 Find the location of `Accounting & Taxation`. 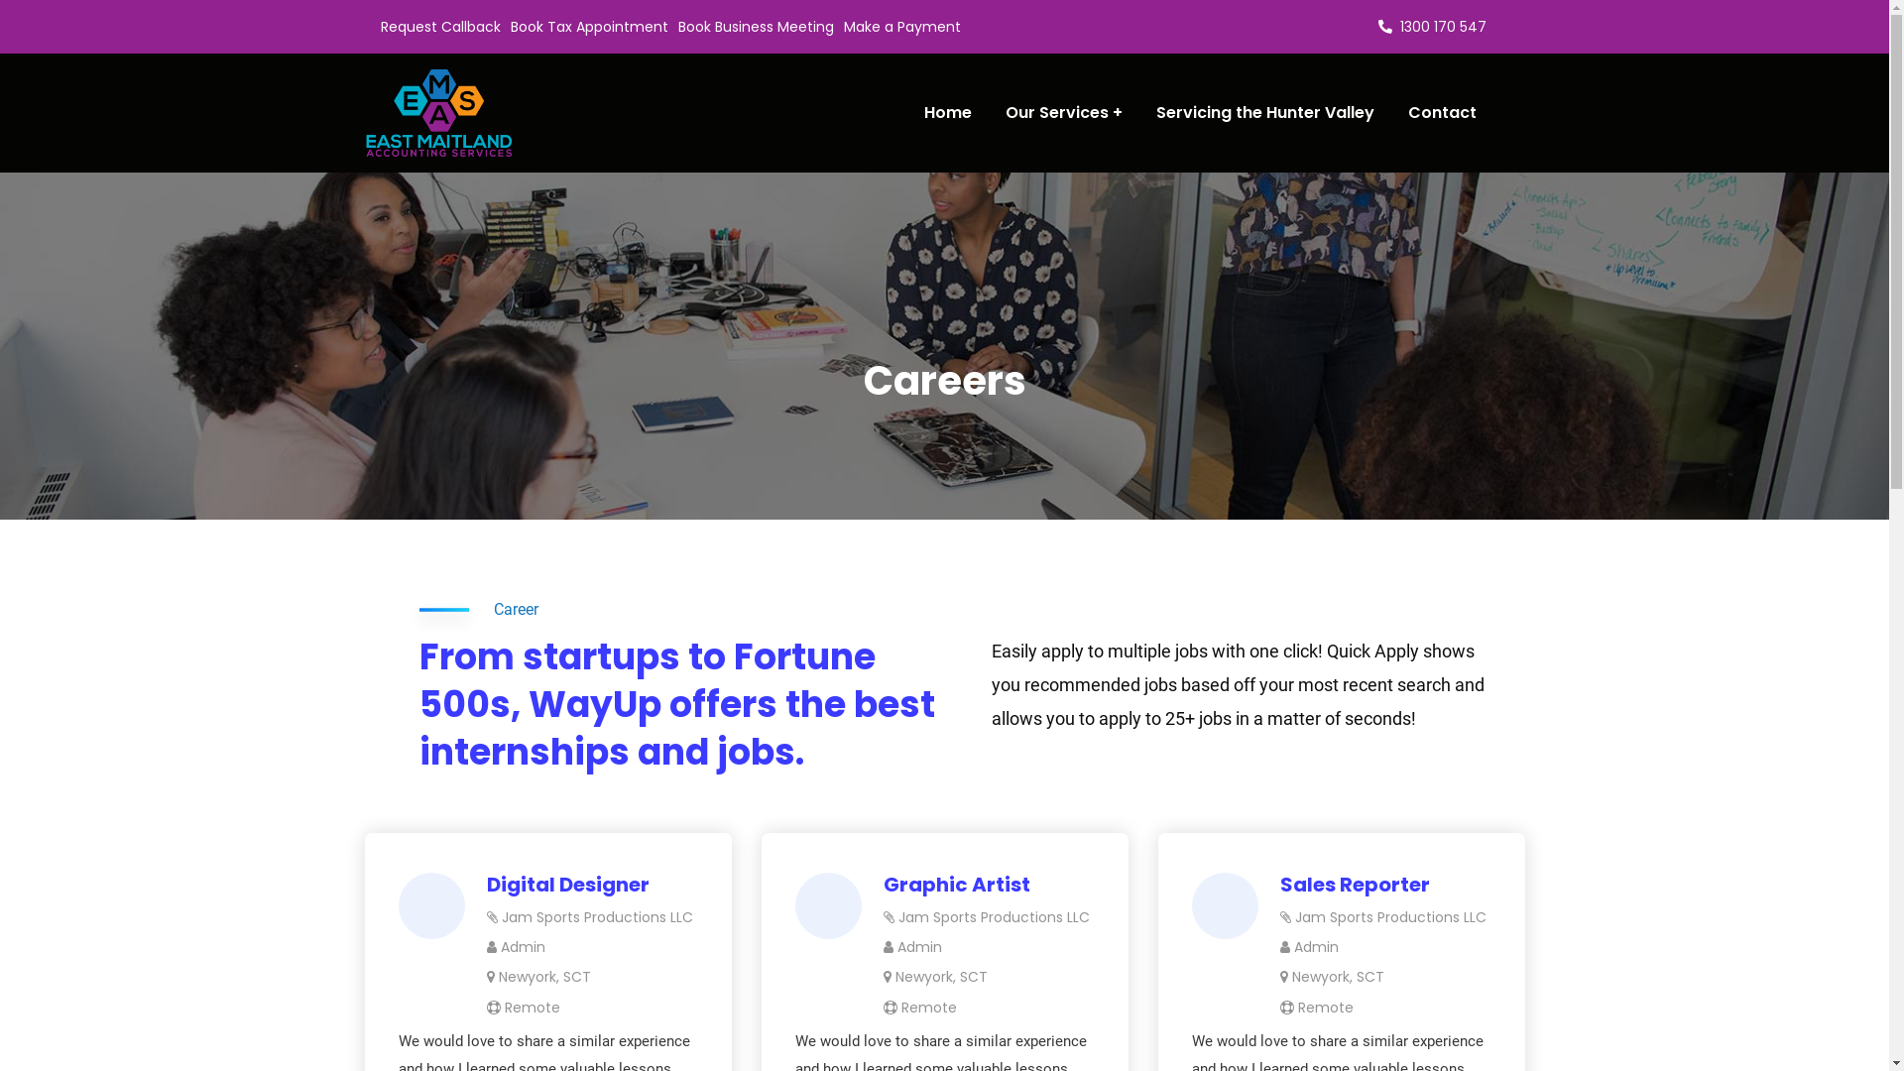

Accounting & Taxation is located at coordinates (1119, 714).